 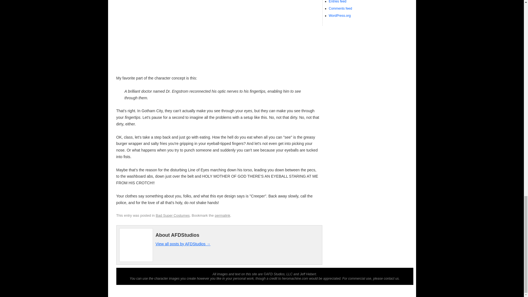 I want to click on Permalink to The eyes have it, so click(x=222, y=215).